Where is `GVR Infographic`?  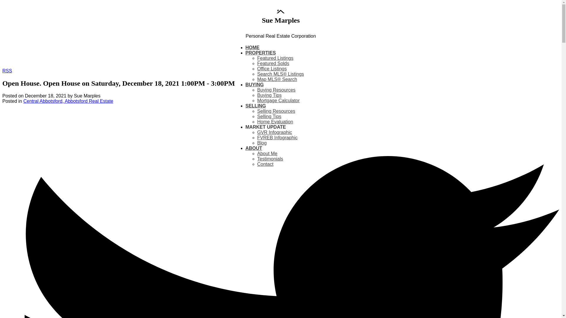
GVR Infographic is located at coordinates (274, 132).